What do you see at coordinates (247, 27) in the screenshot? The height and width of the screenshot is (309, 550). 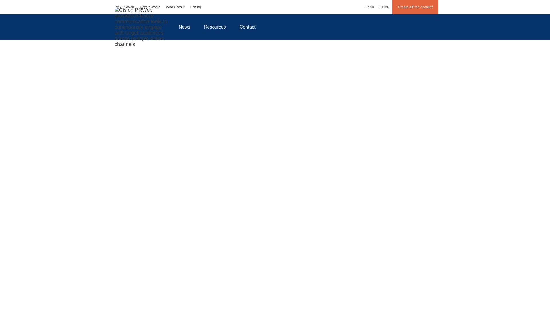 I see `Contact` at bounding box center [247, 27].